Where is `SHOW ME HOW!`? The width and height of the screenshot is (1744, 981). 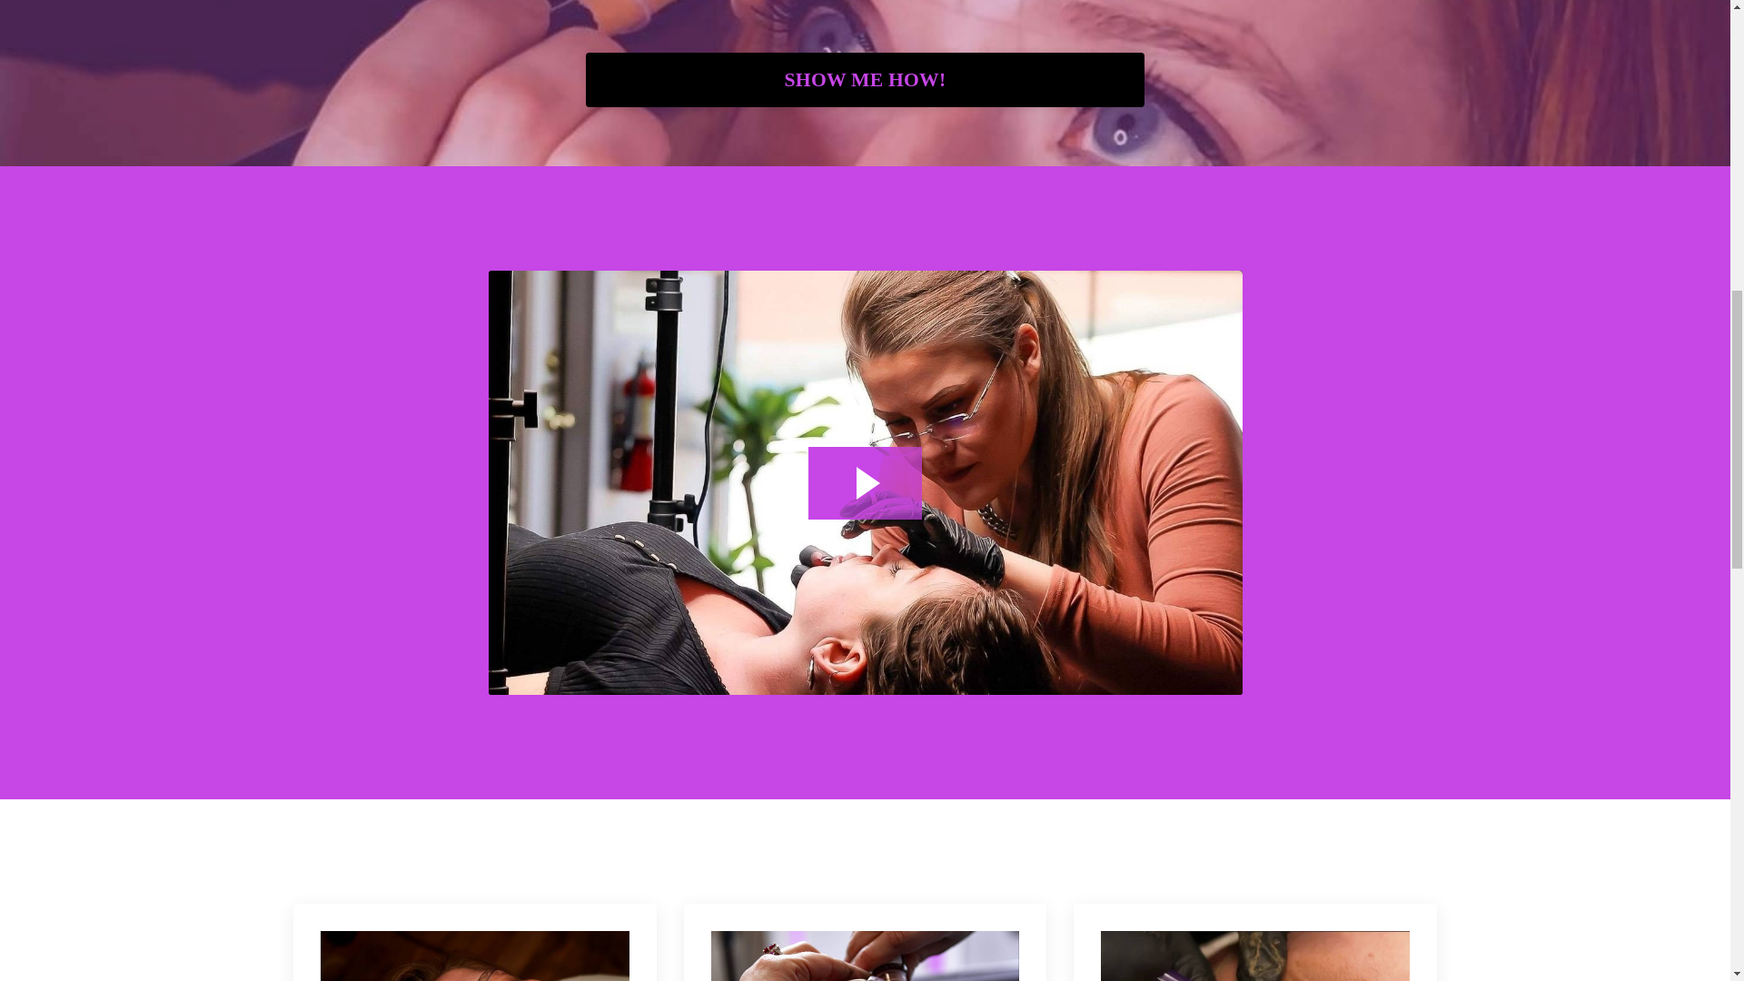
SHOW ME HOW! is located at coordinates (865, 80).